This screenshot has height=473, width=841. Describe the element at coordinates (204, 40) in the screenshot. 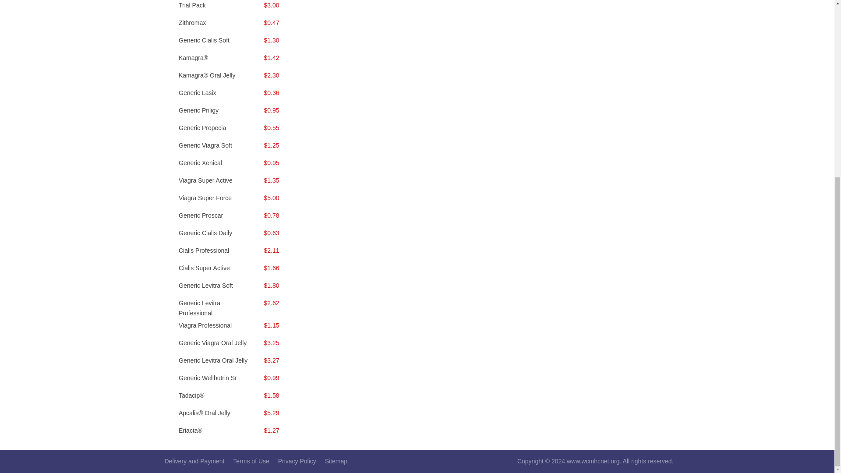

I see `Generic Cialis Soft` at that location.